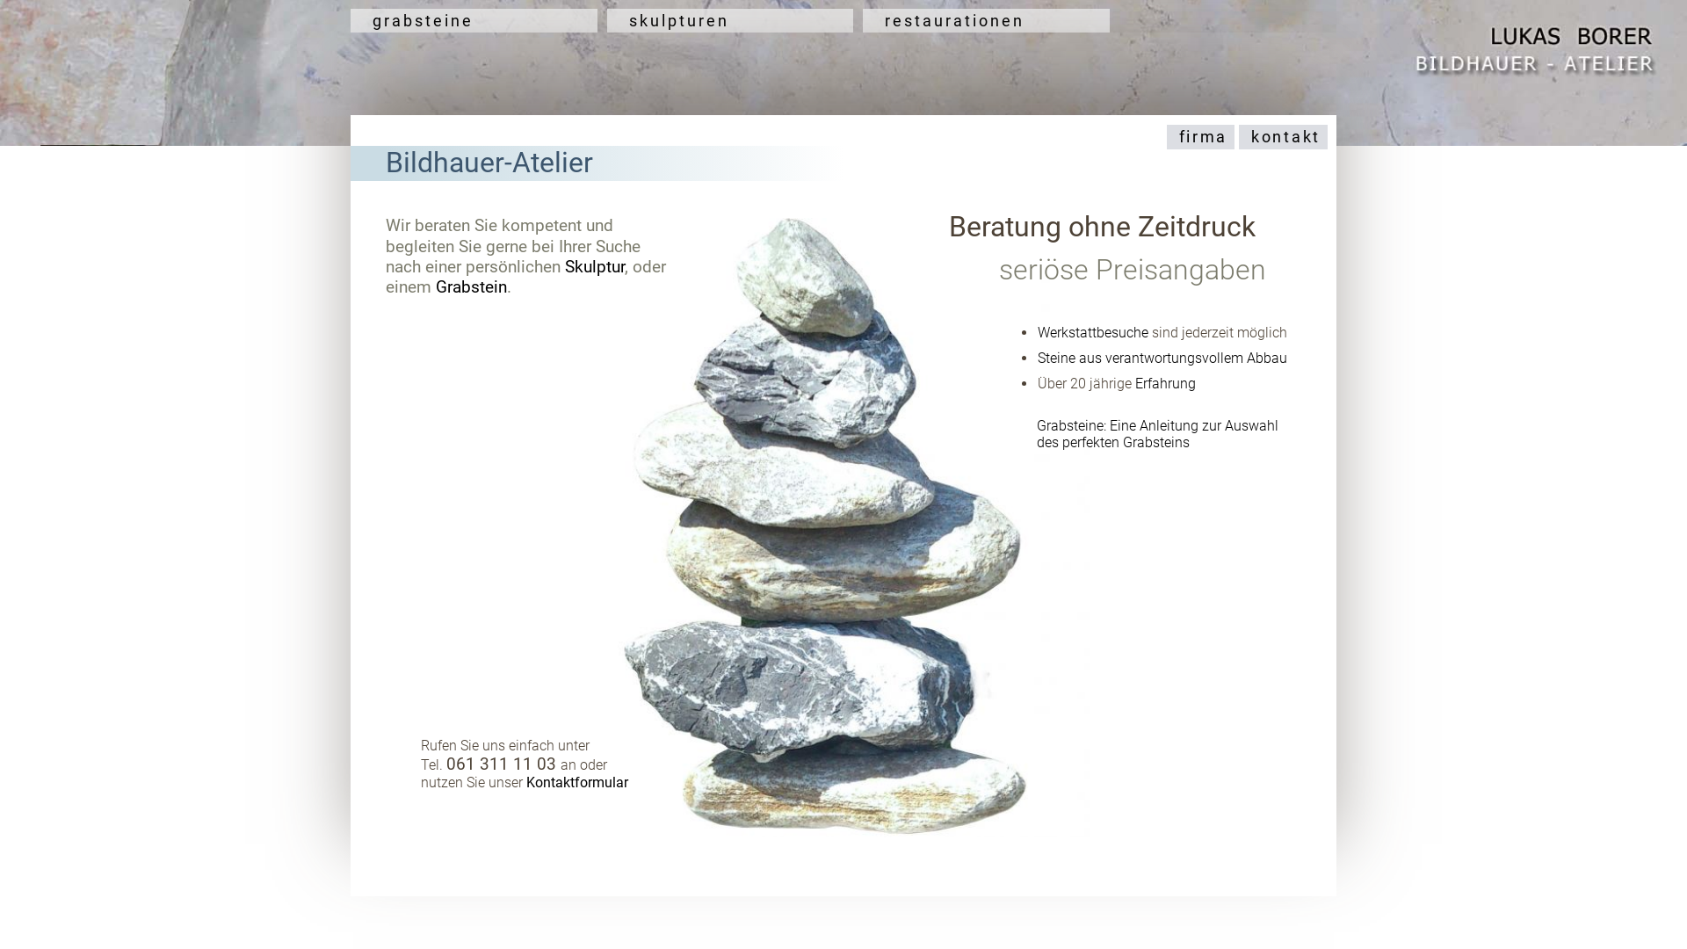  I want to click on Erfahrung, so click(1165, 383).